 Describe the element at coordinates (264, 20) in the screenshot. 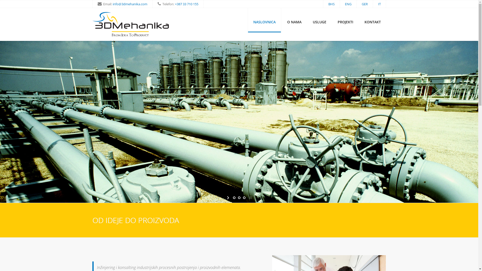

I see `NASLOVNICA` at that location.